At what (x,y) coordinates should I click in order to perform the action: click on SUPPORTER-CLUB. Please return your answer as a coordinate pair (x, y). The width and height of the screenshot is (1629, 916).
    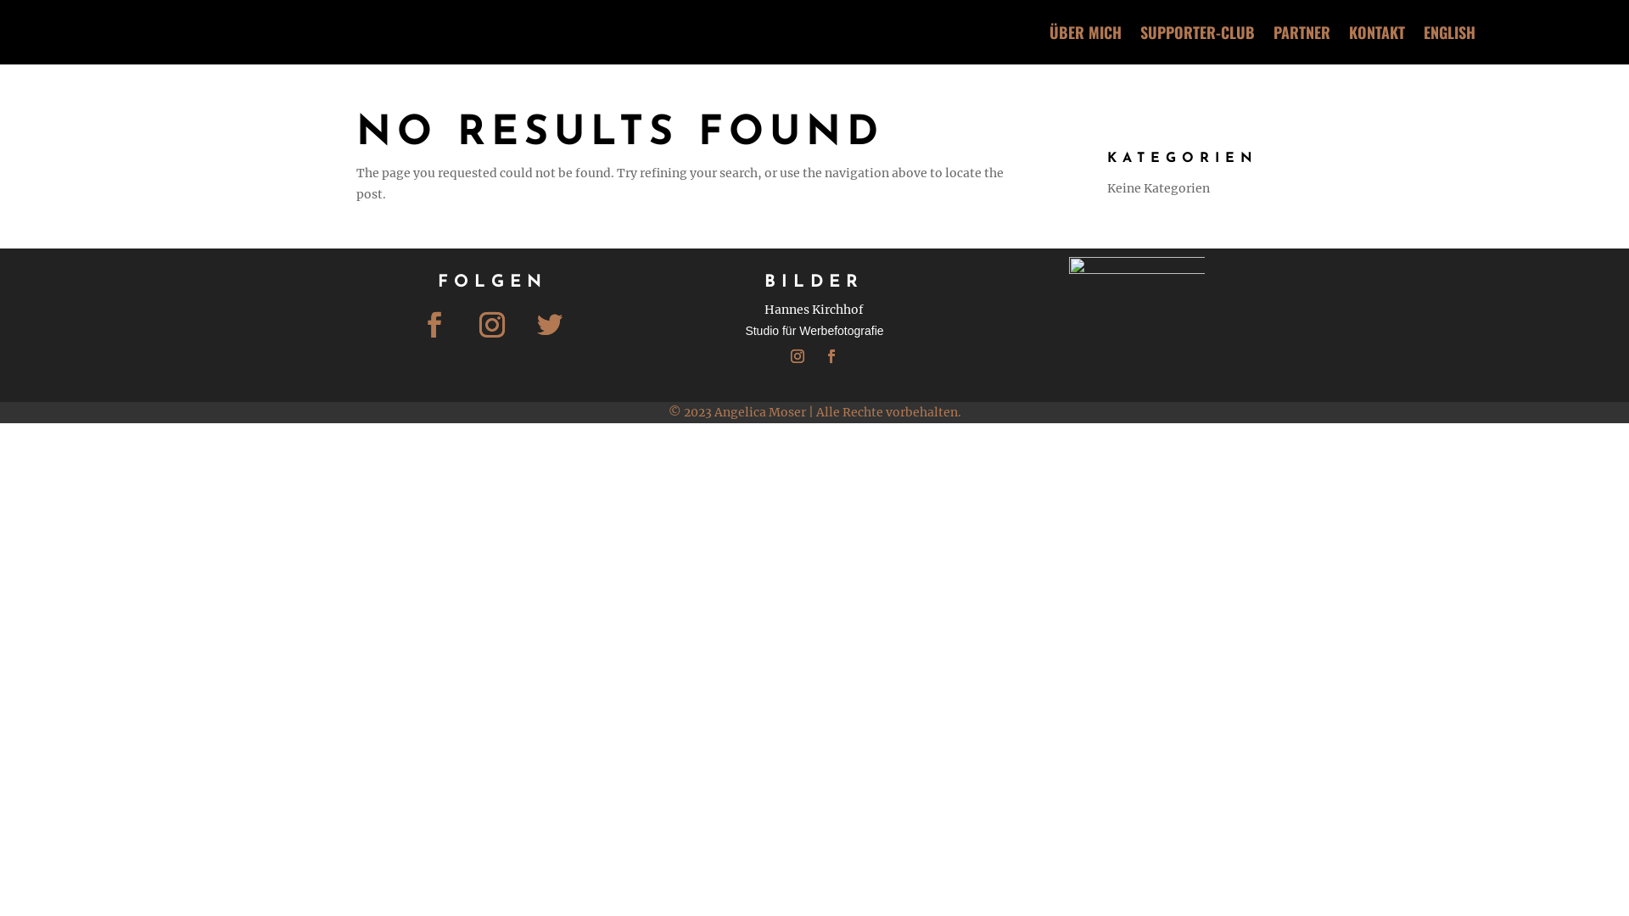
    Looking at the image, I should click on (1198, 32).